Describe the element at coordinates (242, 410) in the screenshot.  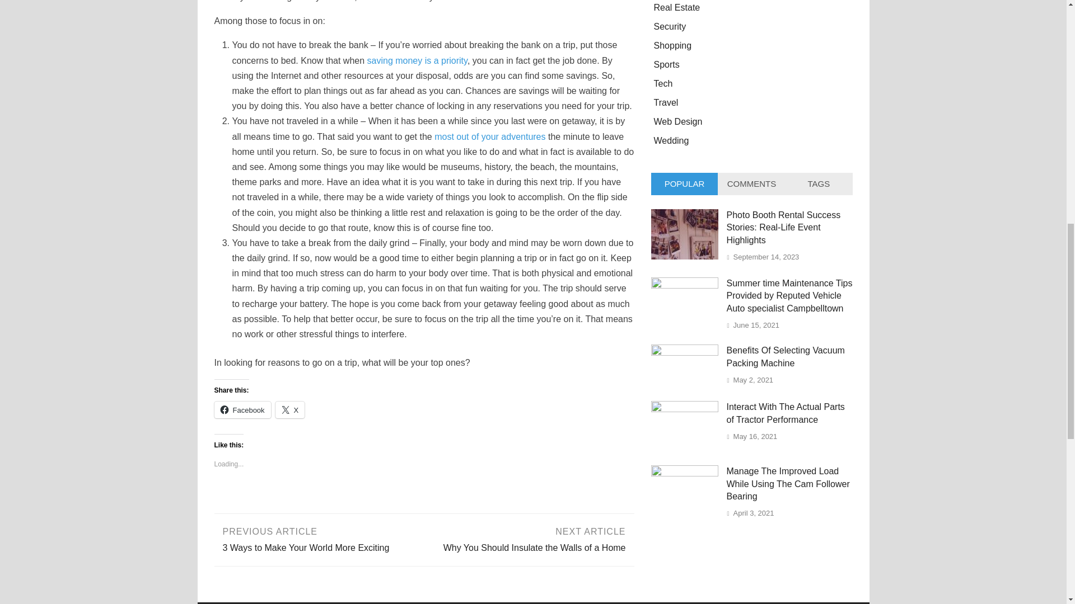
I see `Facebook` at that location.